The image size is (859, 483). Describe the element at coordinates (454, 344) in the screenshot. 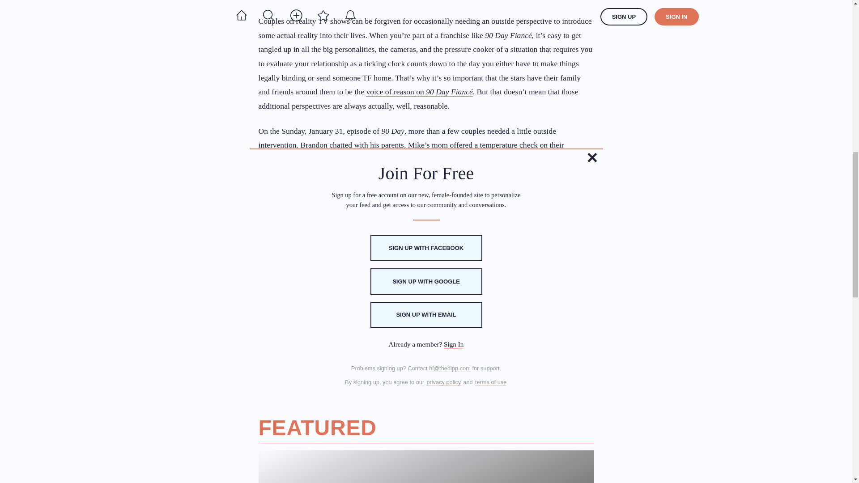

I see `Sign In` at that location.